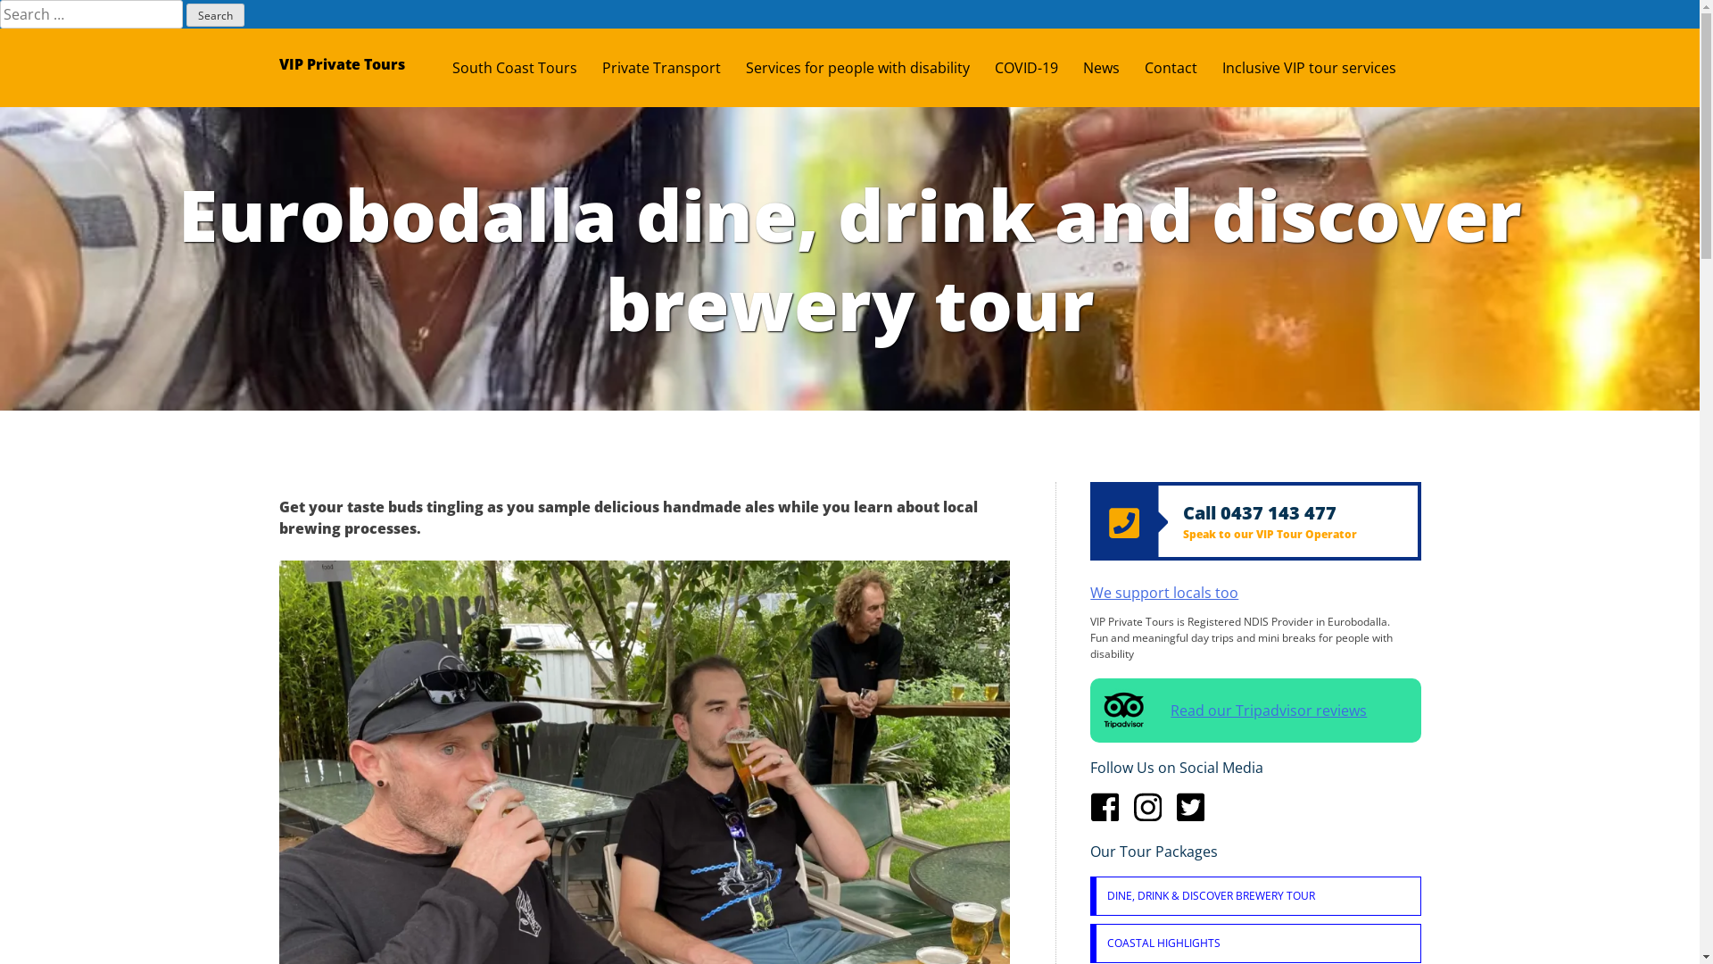 This screenshot has width=1713, height=964. Describe the element at coordinates (1258, 896) in the screenshot. I see `DINE, DRINK & DISCOVER BREWERY TOUR` at that location.